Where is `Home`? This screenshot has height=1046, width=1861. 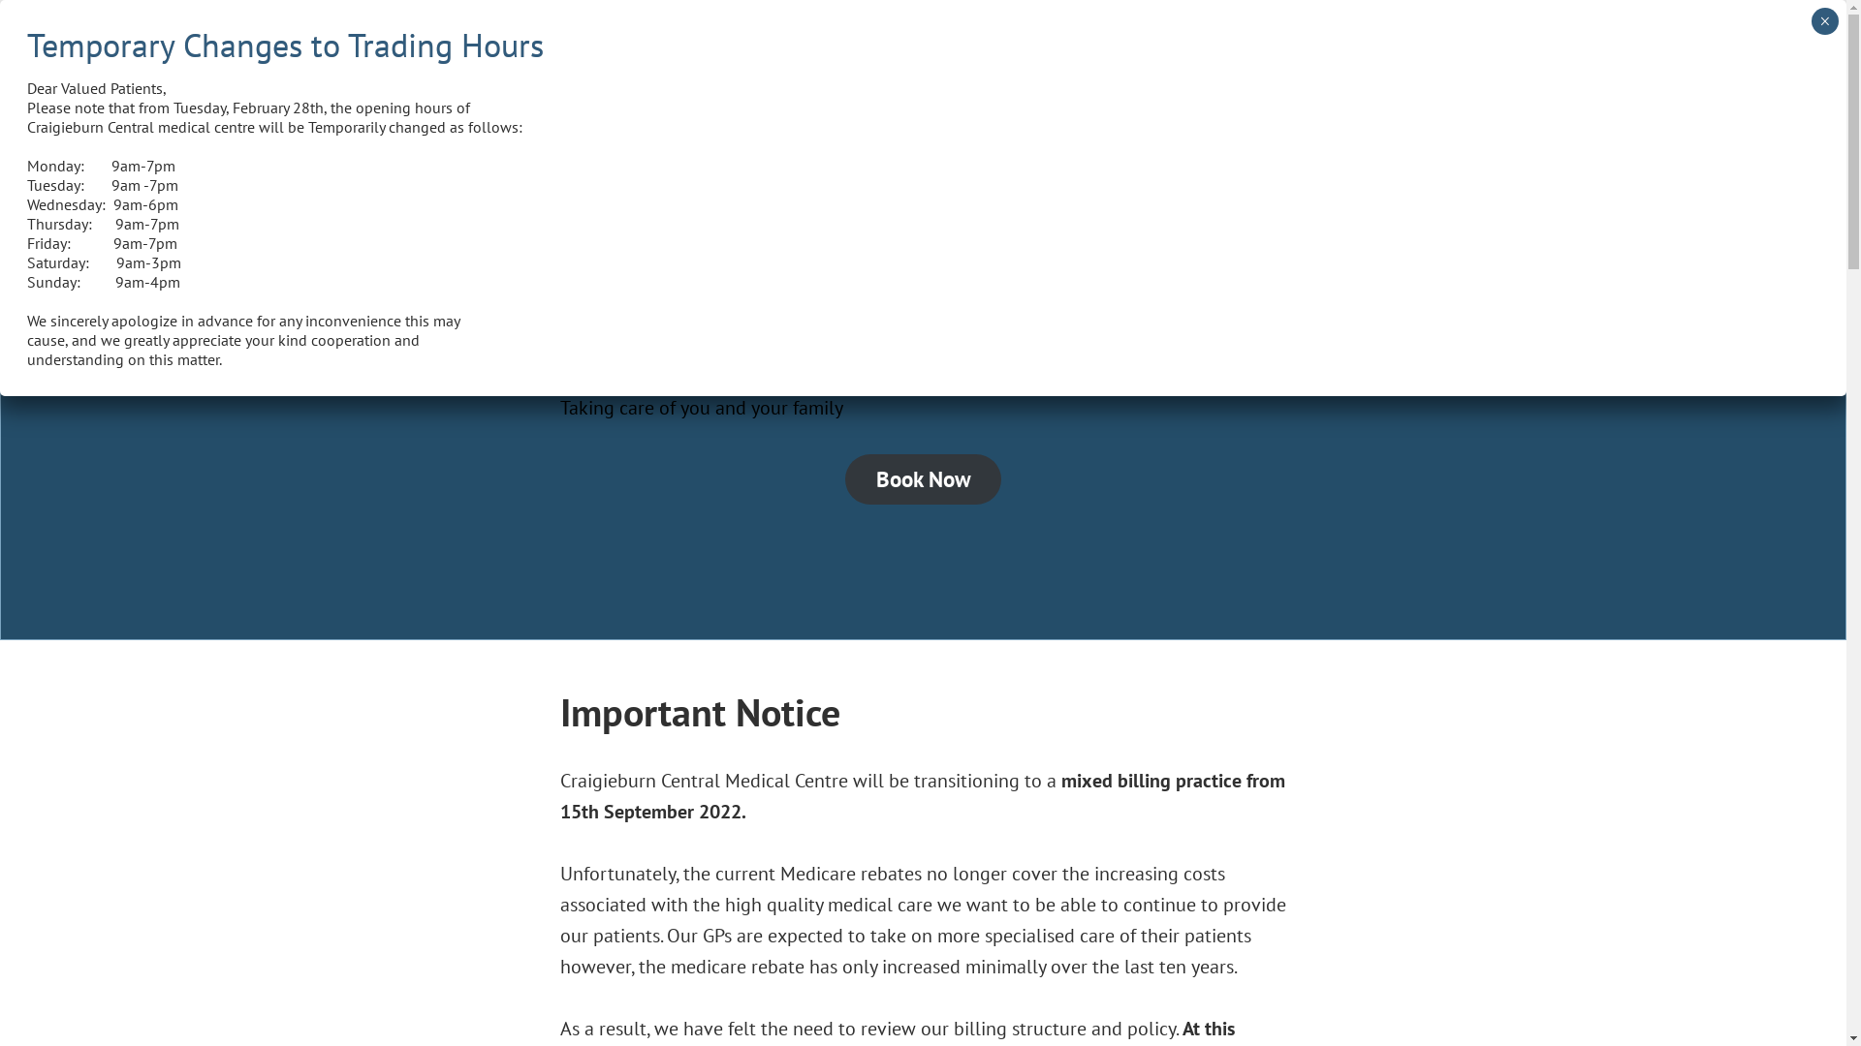
Home is located at coordinates (983, 60).